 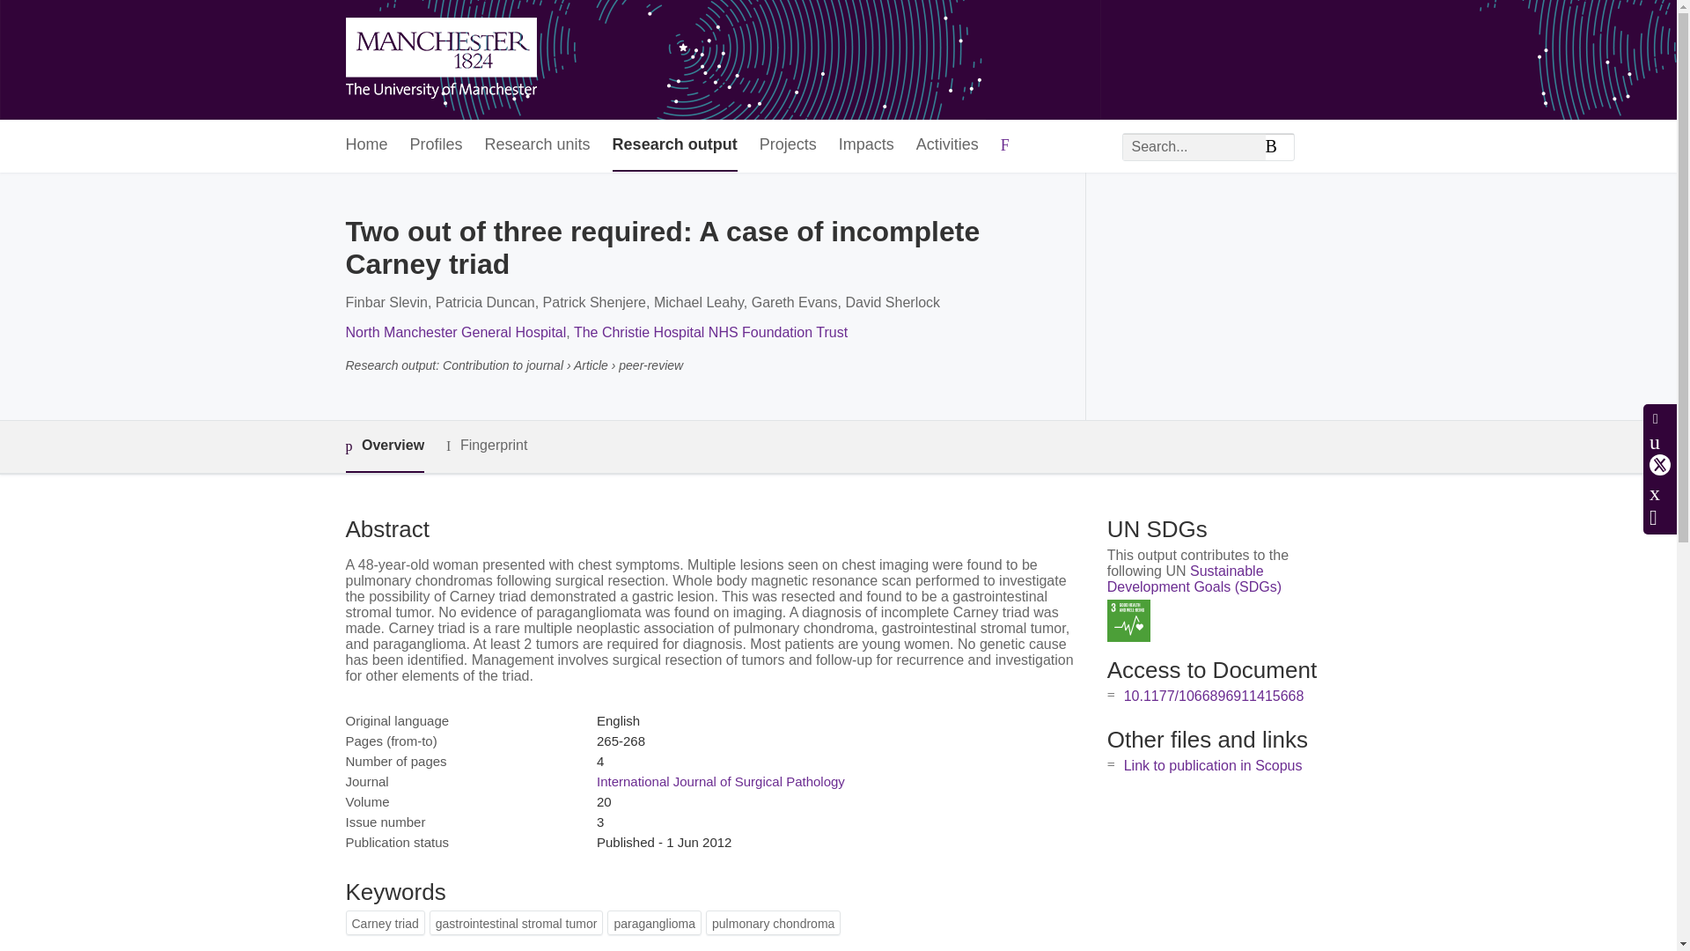 What do you see at coordinates (486, 446) in the screenshot?
I see `Fingerprint` at bounding box center [486, 446].